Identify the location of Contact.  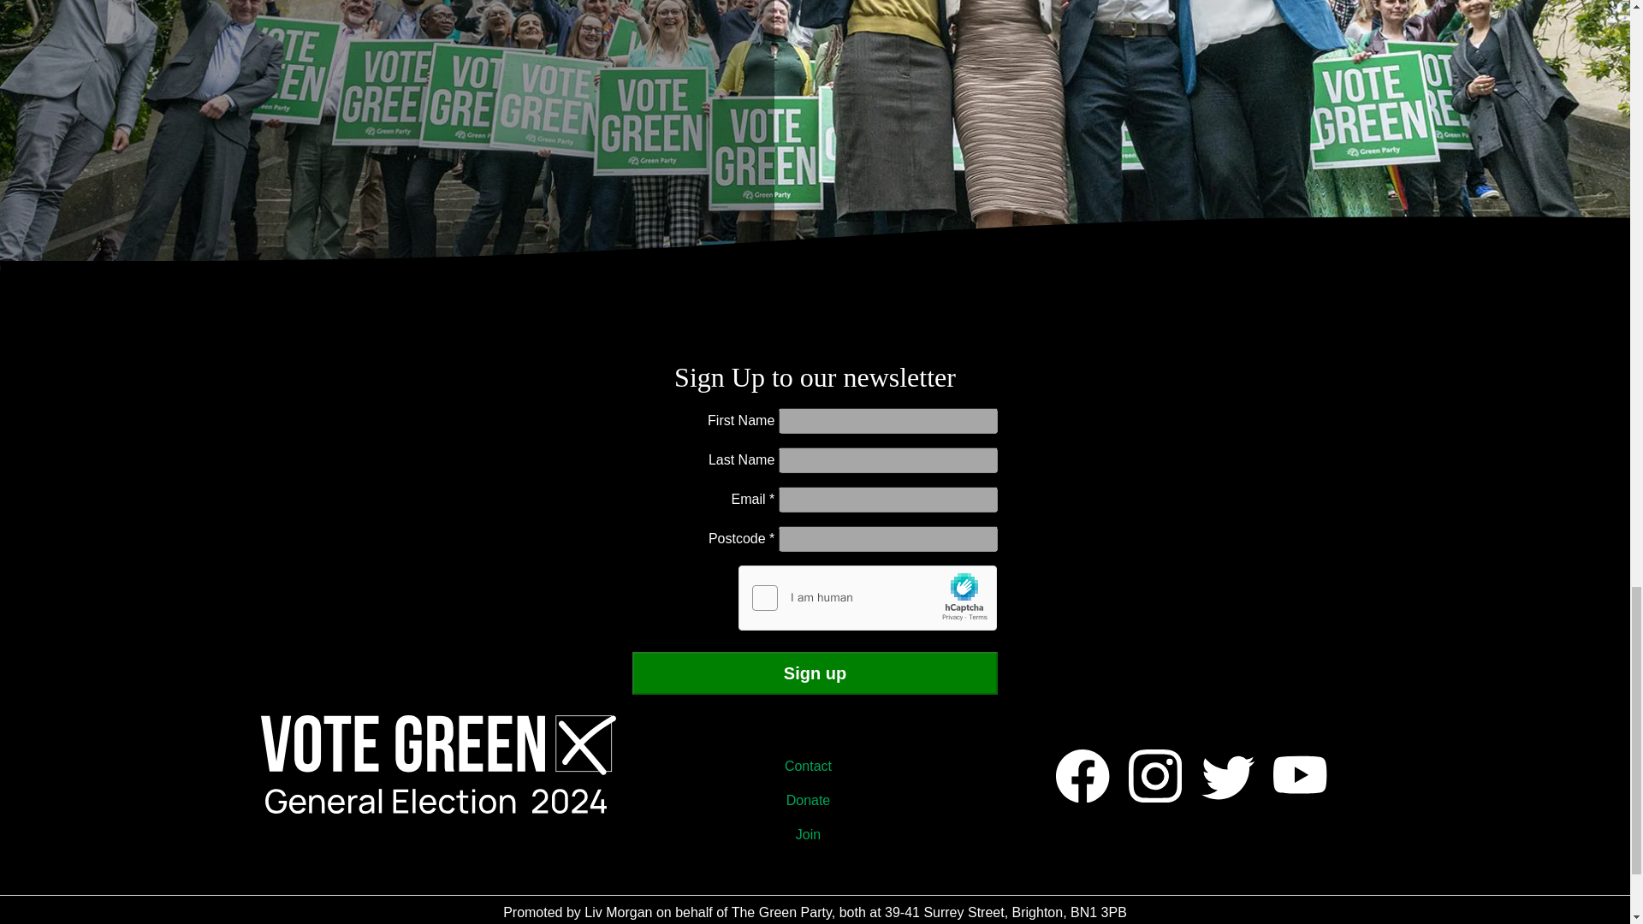
(815, 766).